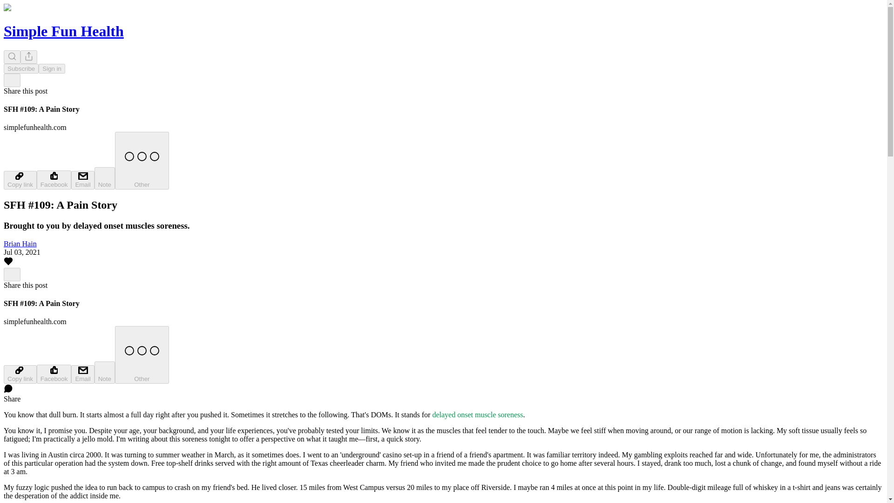 The height and width of the screenshot is (503, 894). Describe the element at coordinates (20, 374) in the screenshot. I see `Copy link` at that location.